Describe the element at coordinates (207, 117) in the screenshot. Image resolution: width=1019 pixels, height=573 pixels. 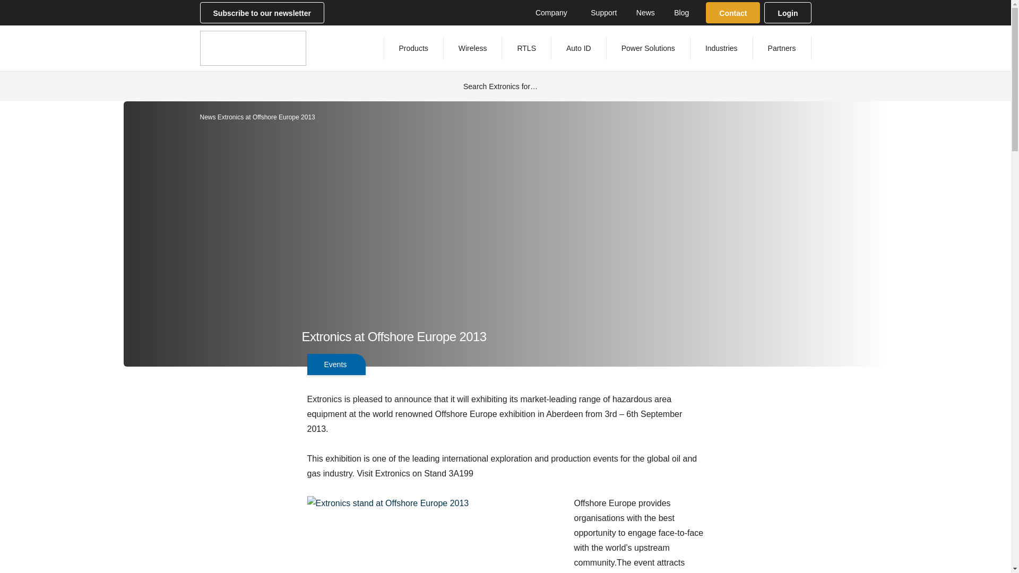
I see `News` at that location.